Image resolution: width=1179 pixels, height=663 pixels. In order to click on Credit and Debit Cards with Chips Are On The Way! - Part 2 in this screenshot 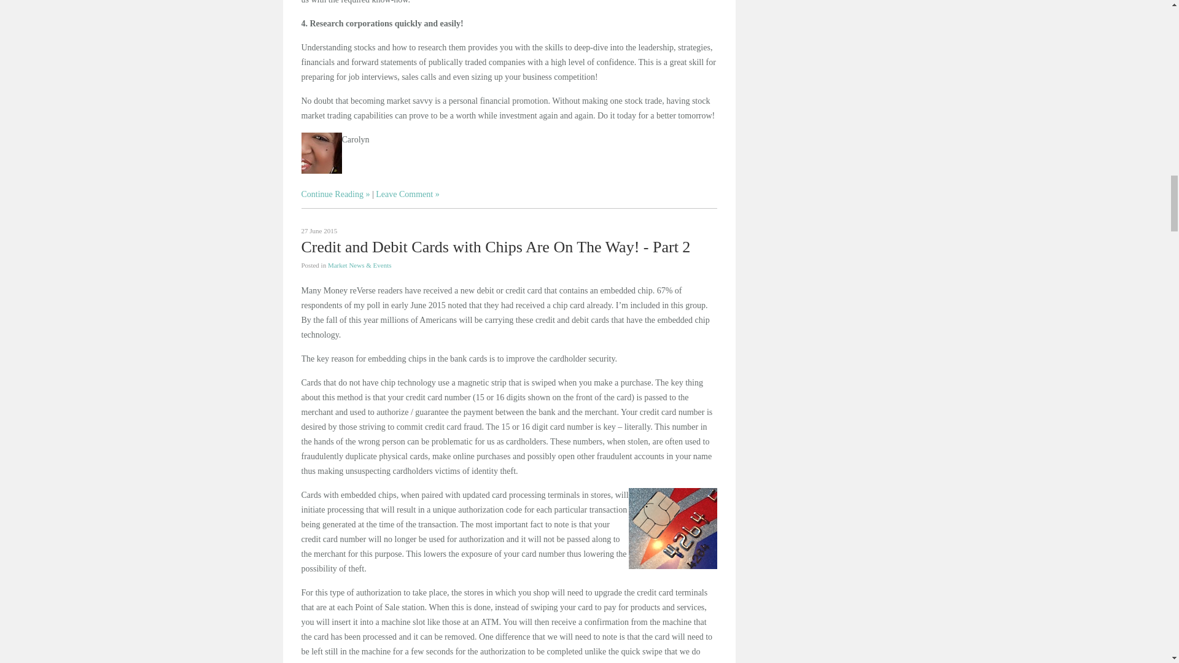, I will do `click(495, 247)`.